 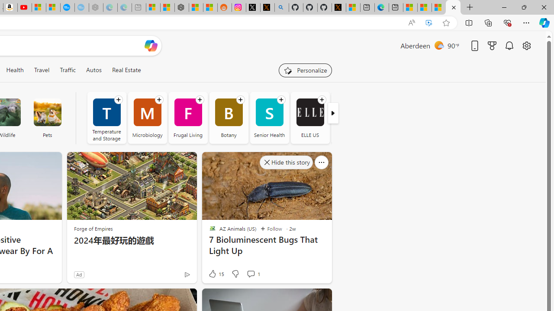 I want to click on Mostly sunny, so click(x=439, y=45).